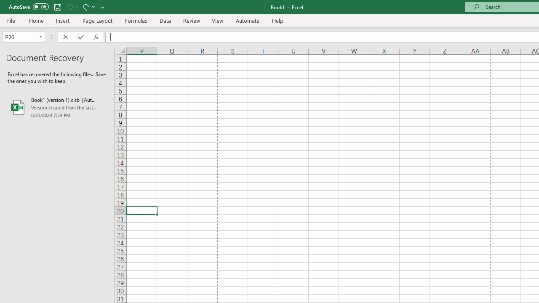 Image resolution: width=539 pixels, height=303 pixels. What do you see at coordinates (36, 20) in the screenshot?
I see `Home` at bounding box center [36, 20].